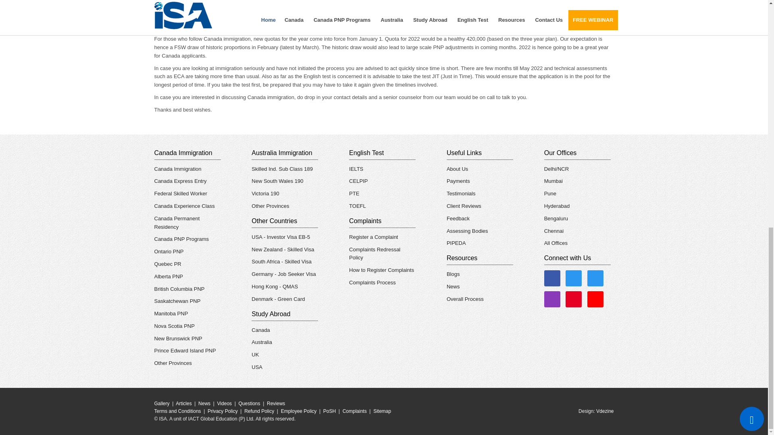 This screenshot has width=774, height=435. What do you see at coordinates (595, 278) in the screenshot?
I see `ISA Global Twitter` at bounding box center [595, 278].